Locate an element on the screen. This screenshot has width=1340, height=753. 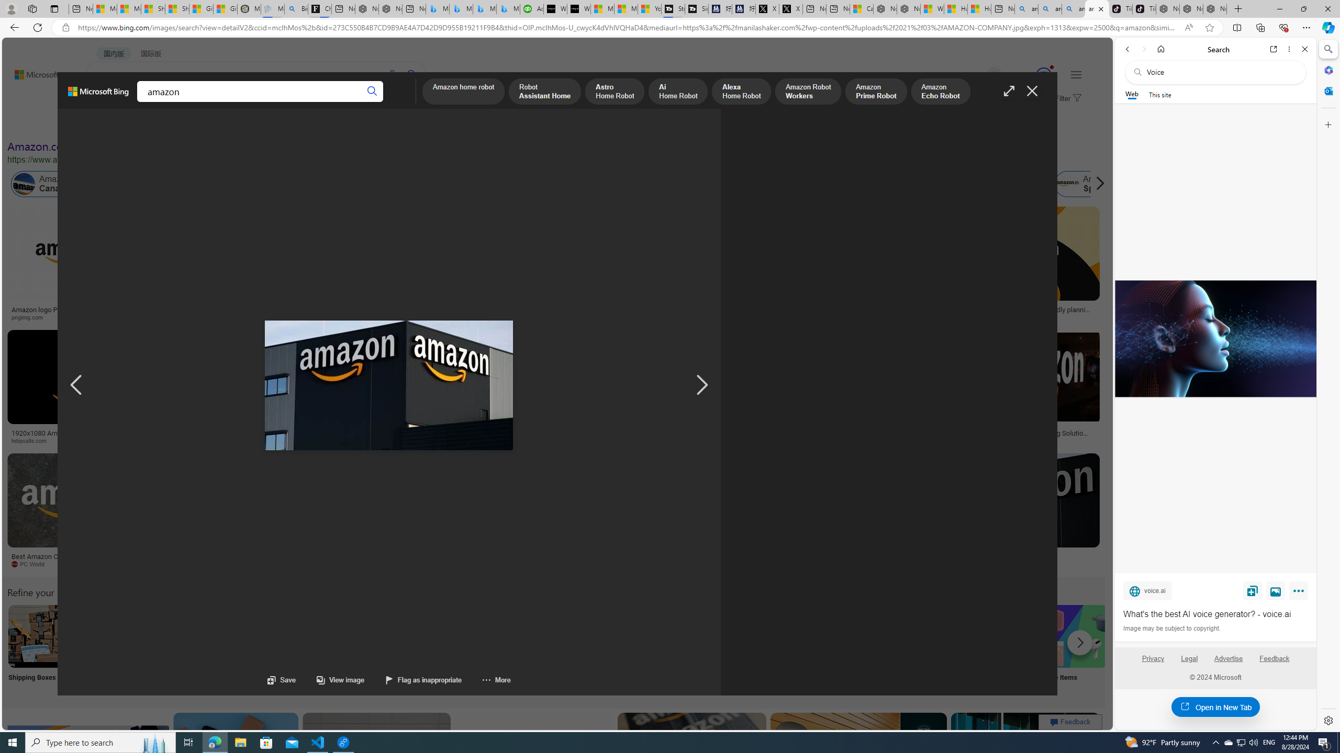
Listen: What's next for Amazon?usatoday.comSave is located at coordinates (374, 266).